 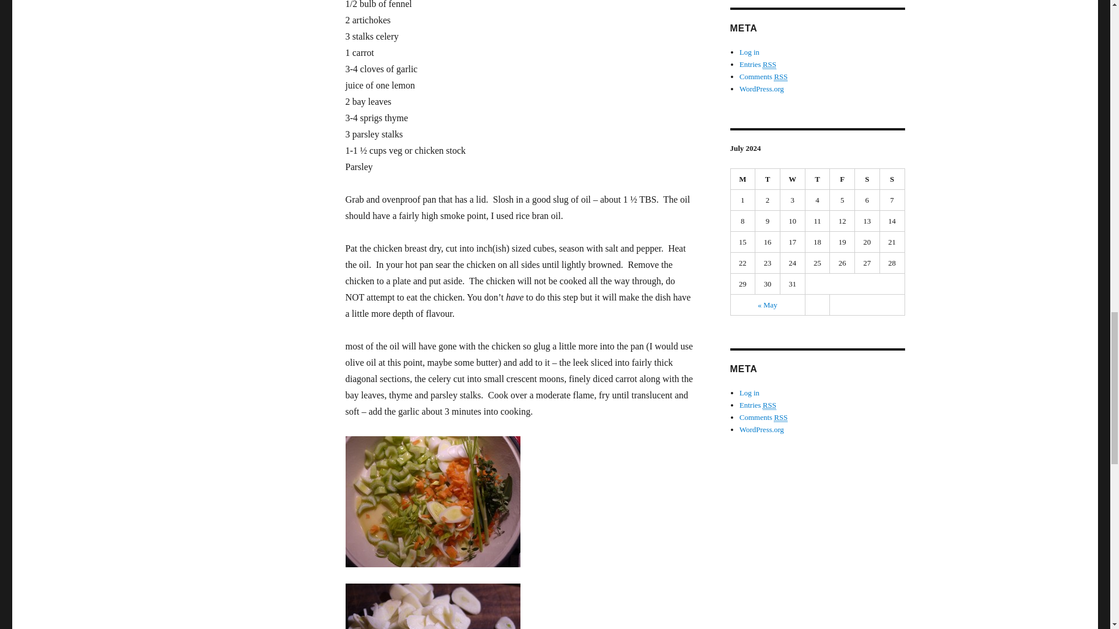 What do you see at coordinates (432, 502) in the screenshot?
I see `vegetables` at bounding box center [432, 502].